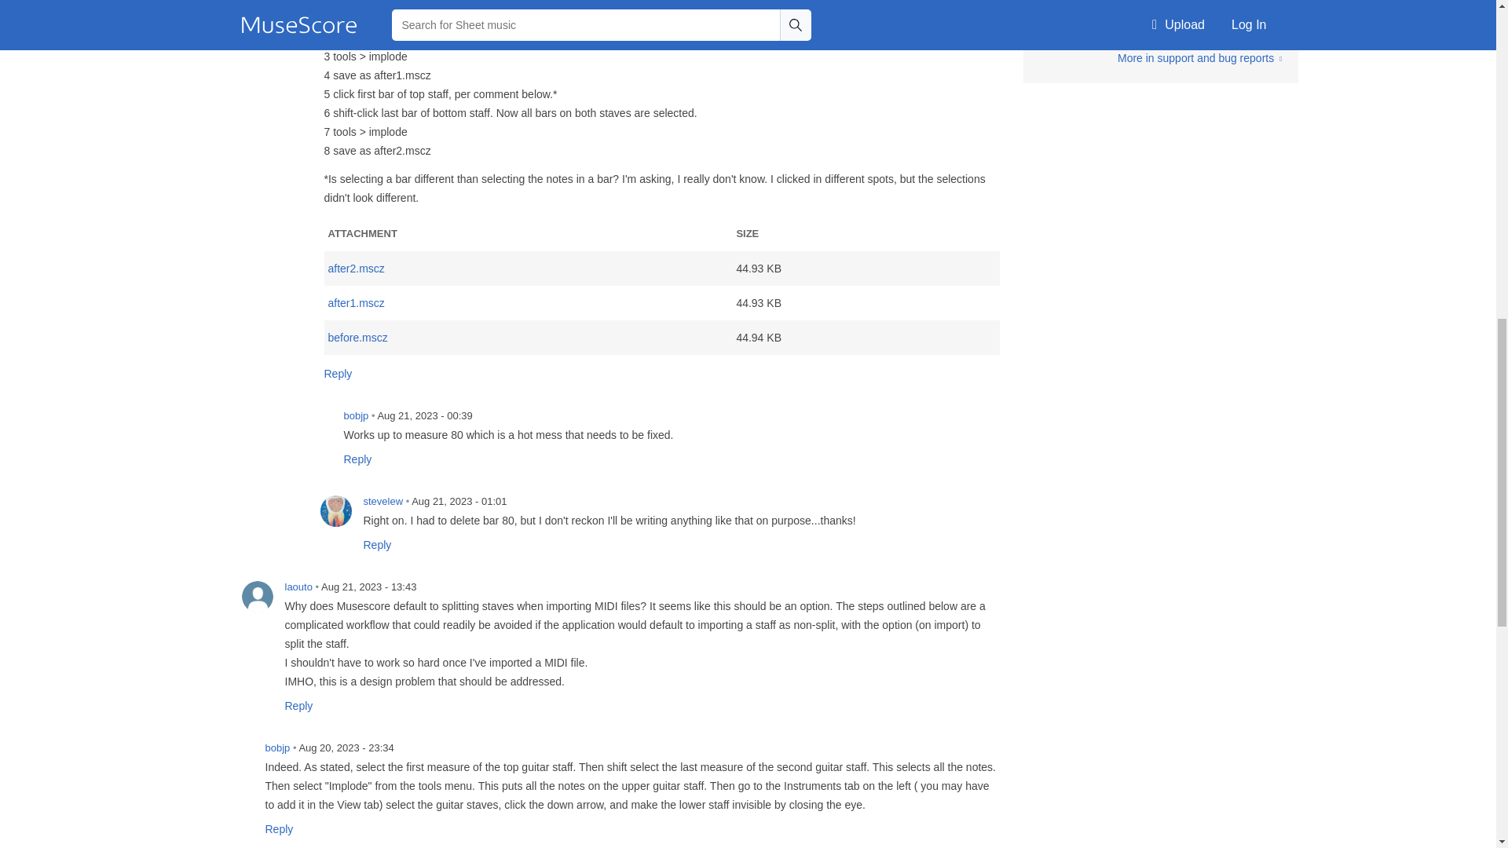  What do you see at coordinates (335, 510) in the screenshot?
I see `stevelew` at bounding box center [335, 510].